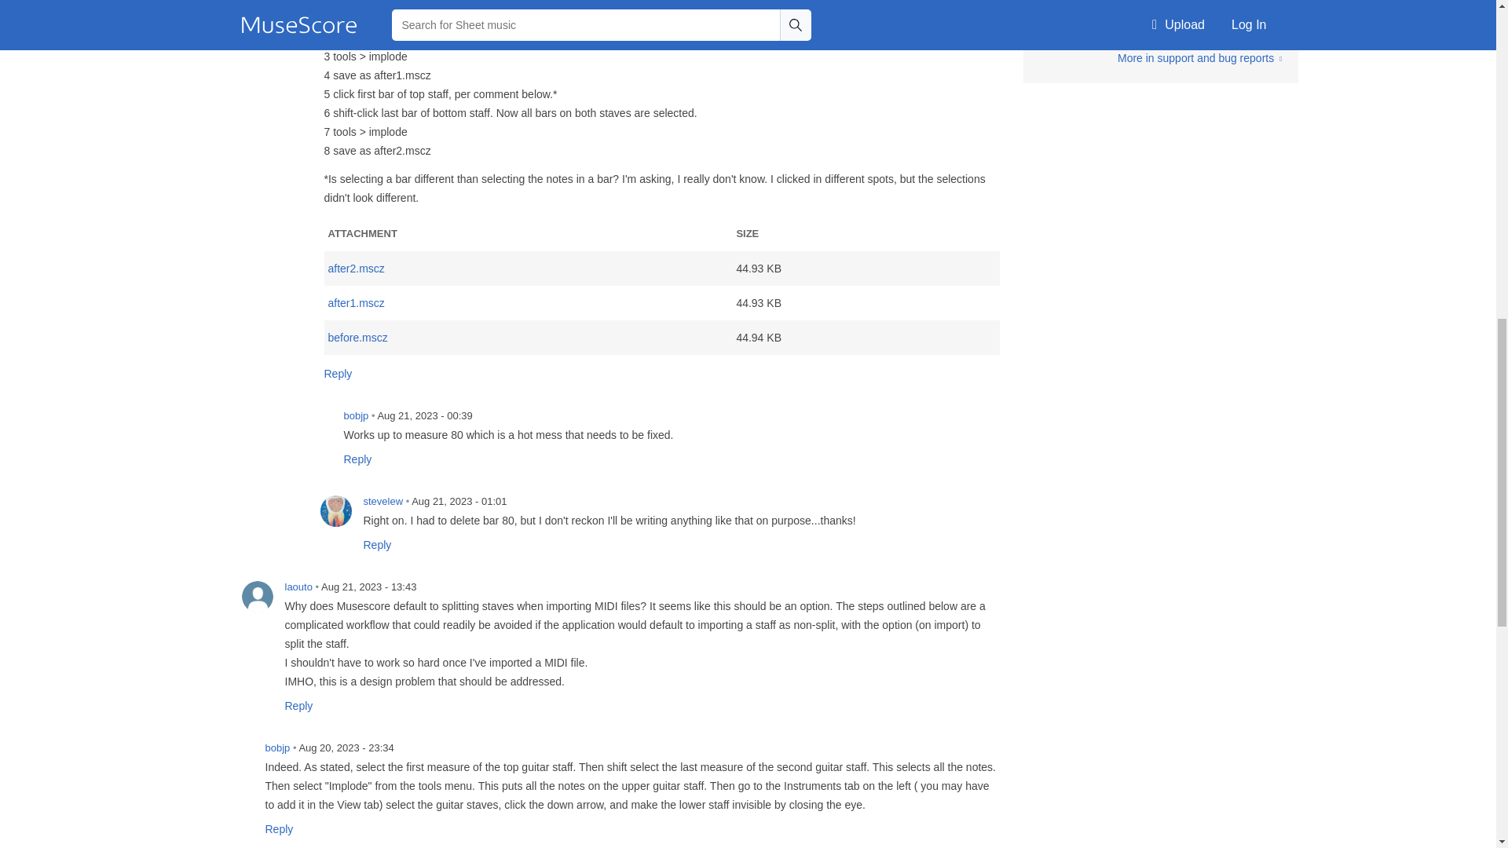  What do you see at coordinates (335, 510) in the screenshot?
I see `stevelew` at bounding box center [335, 510].